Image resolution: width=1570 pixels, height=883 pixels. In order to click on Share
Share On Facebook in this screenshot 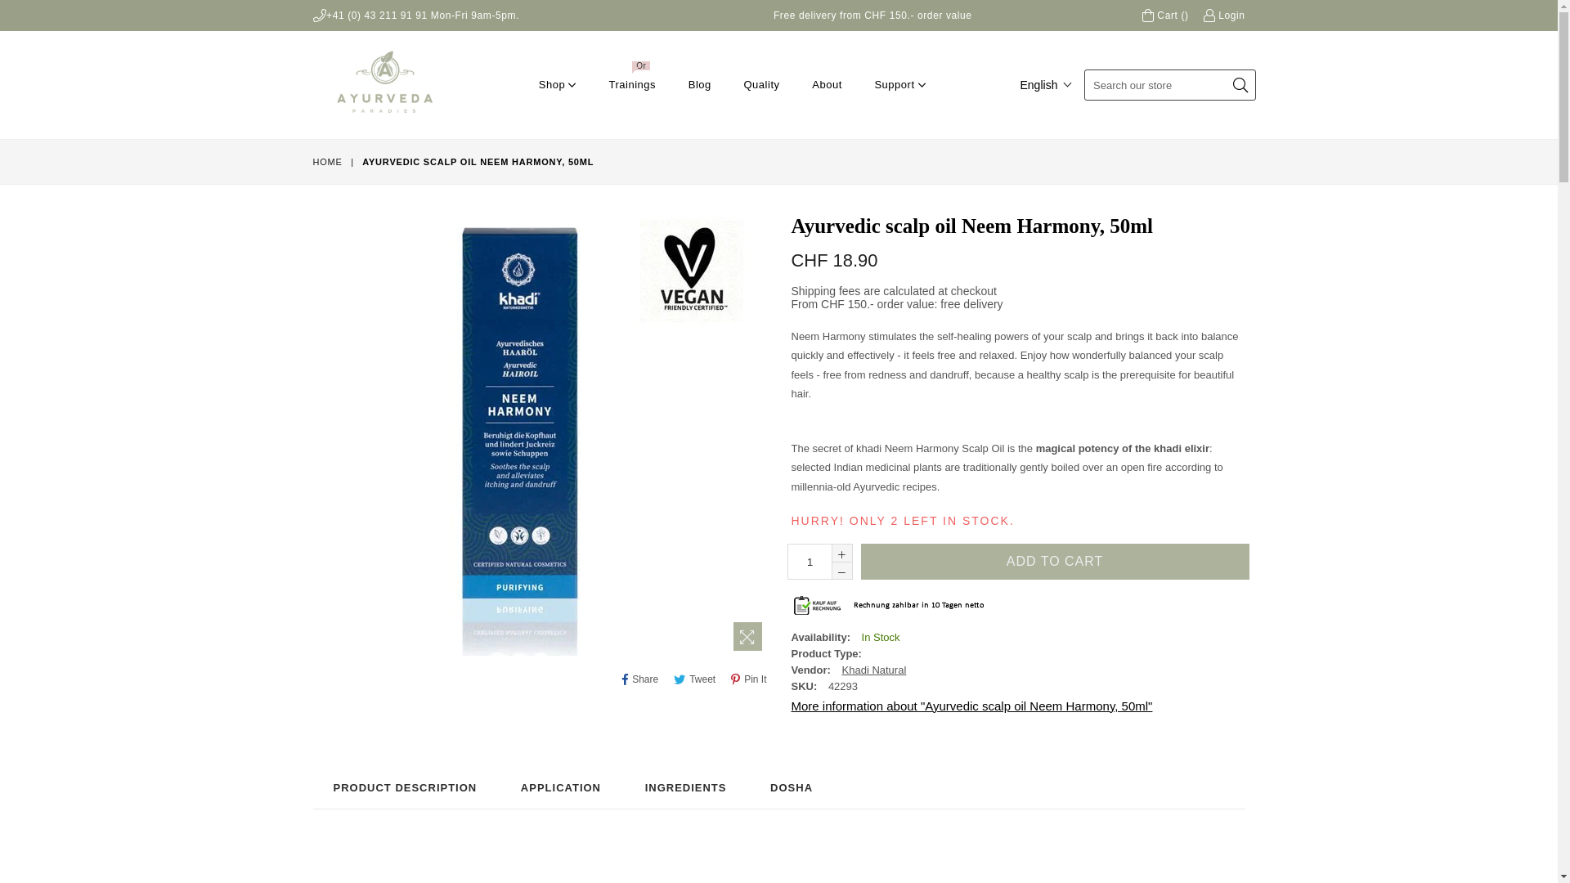, I will do `click(640, 680)`.